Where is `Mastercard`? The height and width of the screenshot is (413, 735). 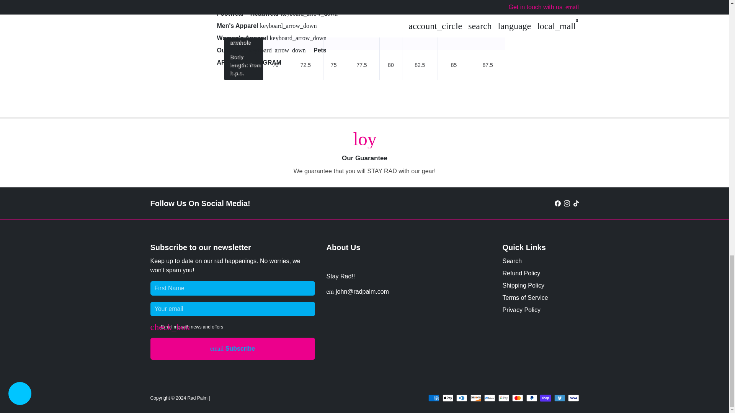
Mastercard is located at coordinates (518, 398).